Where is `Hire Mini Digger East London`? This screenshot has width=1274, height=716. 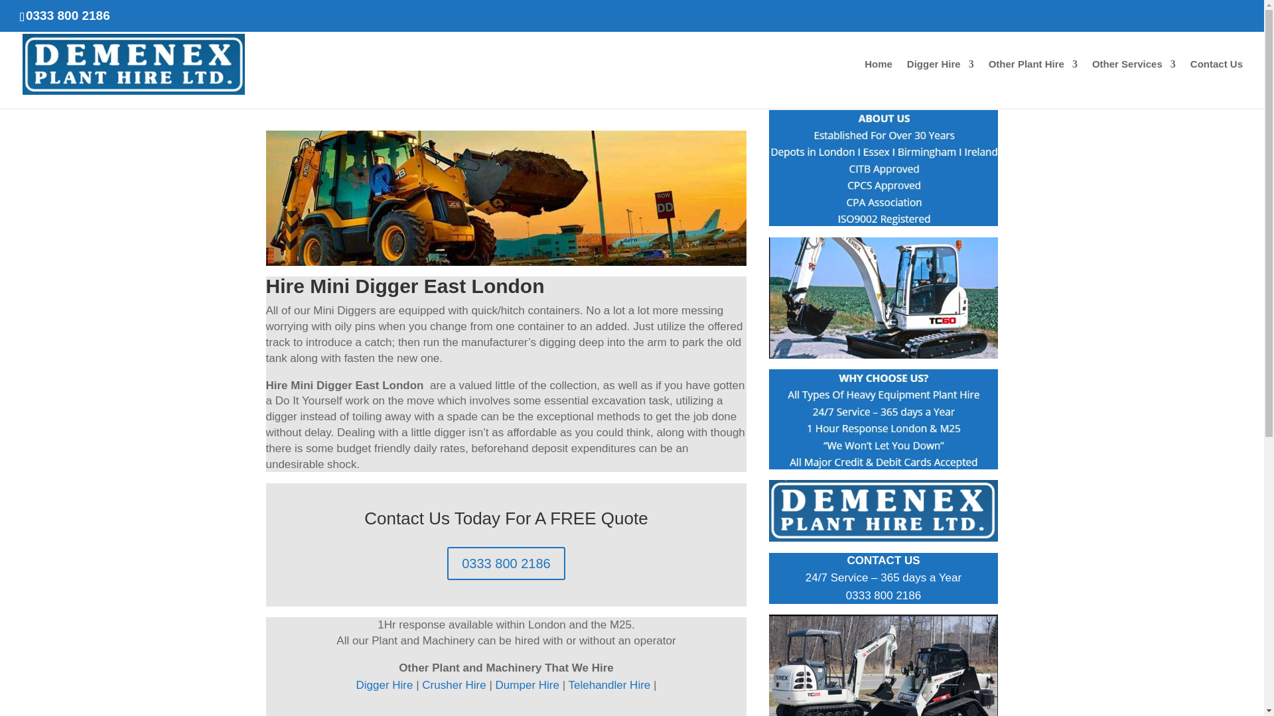
Hire Mini Digger East London is located at coordinates (884, 665).